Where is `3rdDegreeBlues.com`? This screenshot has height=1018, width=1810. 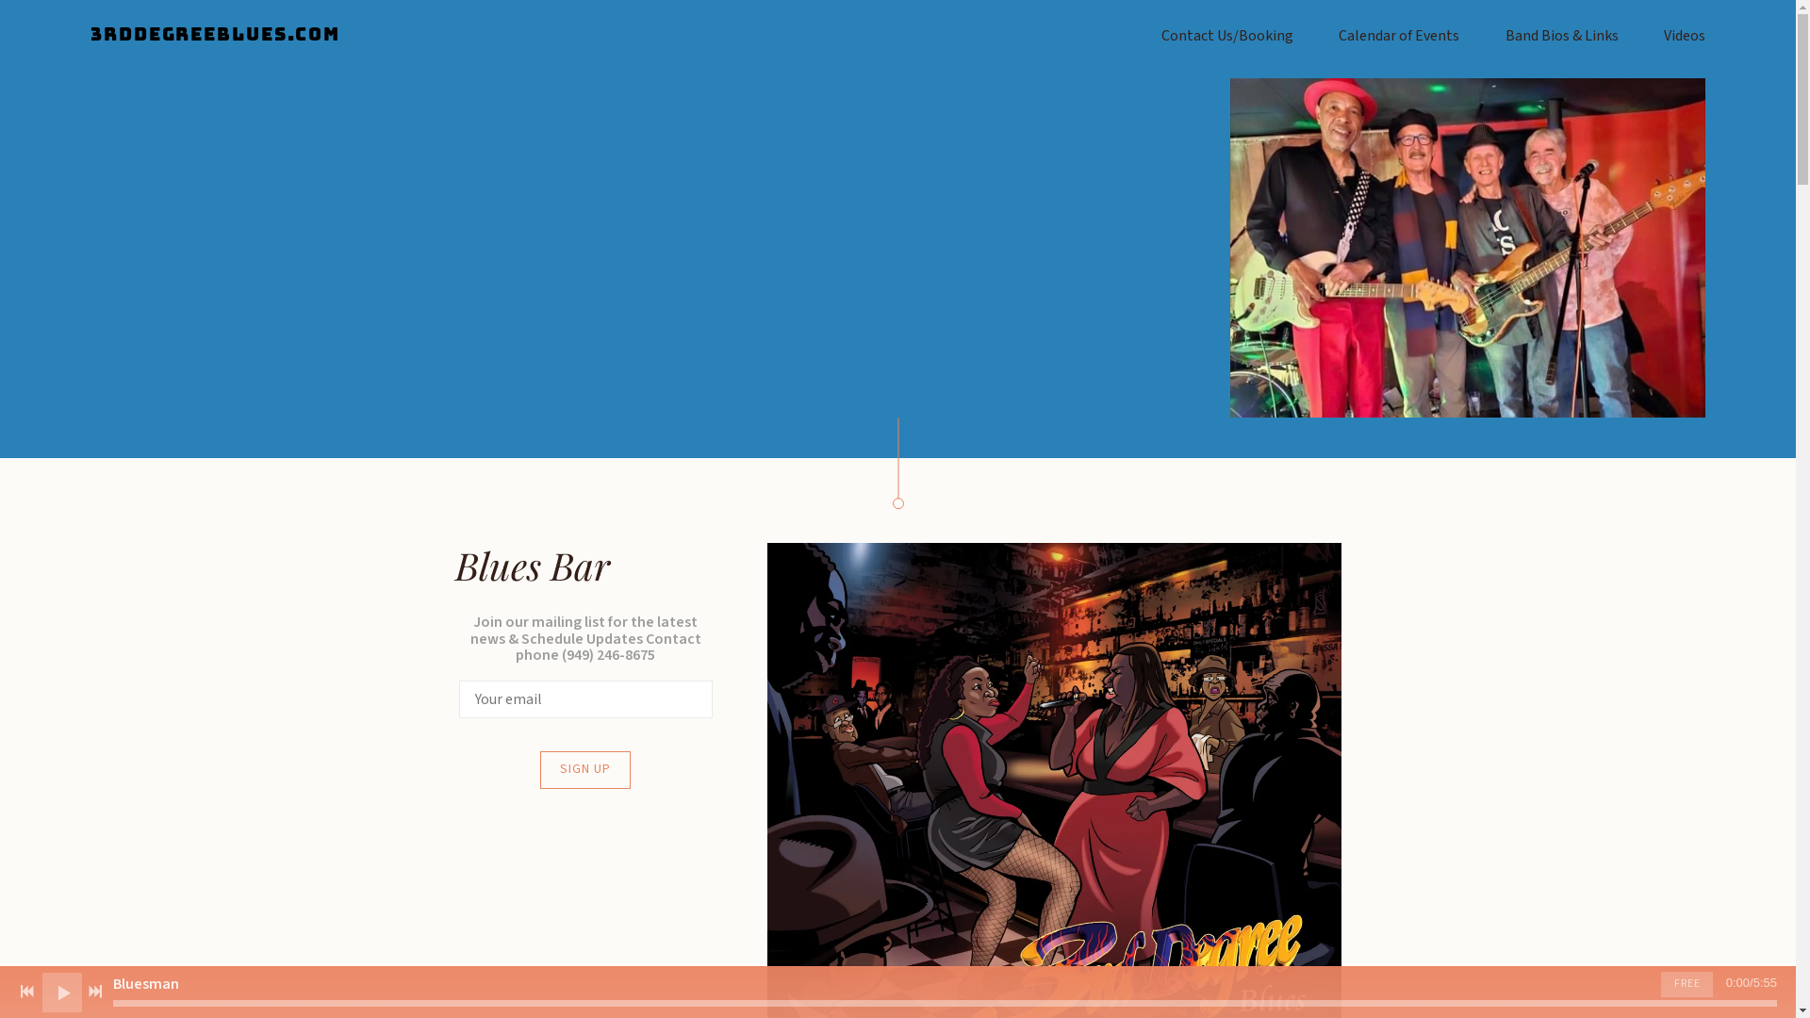 3rdDegreeBlues.com is located at coordinates (215, 36).